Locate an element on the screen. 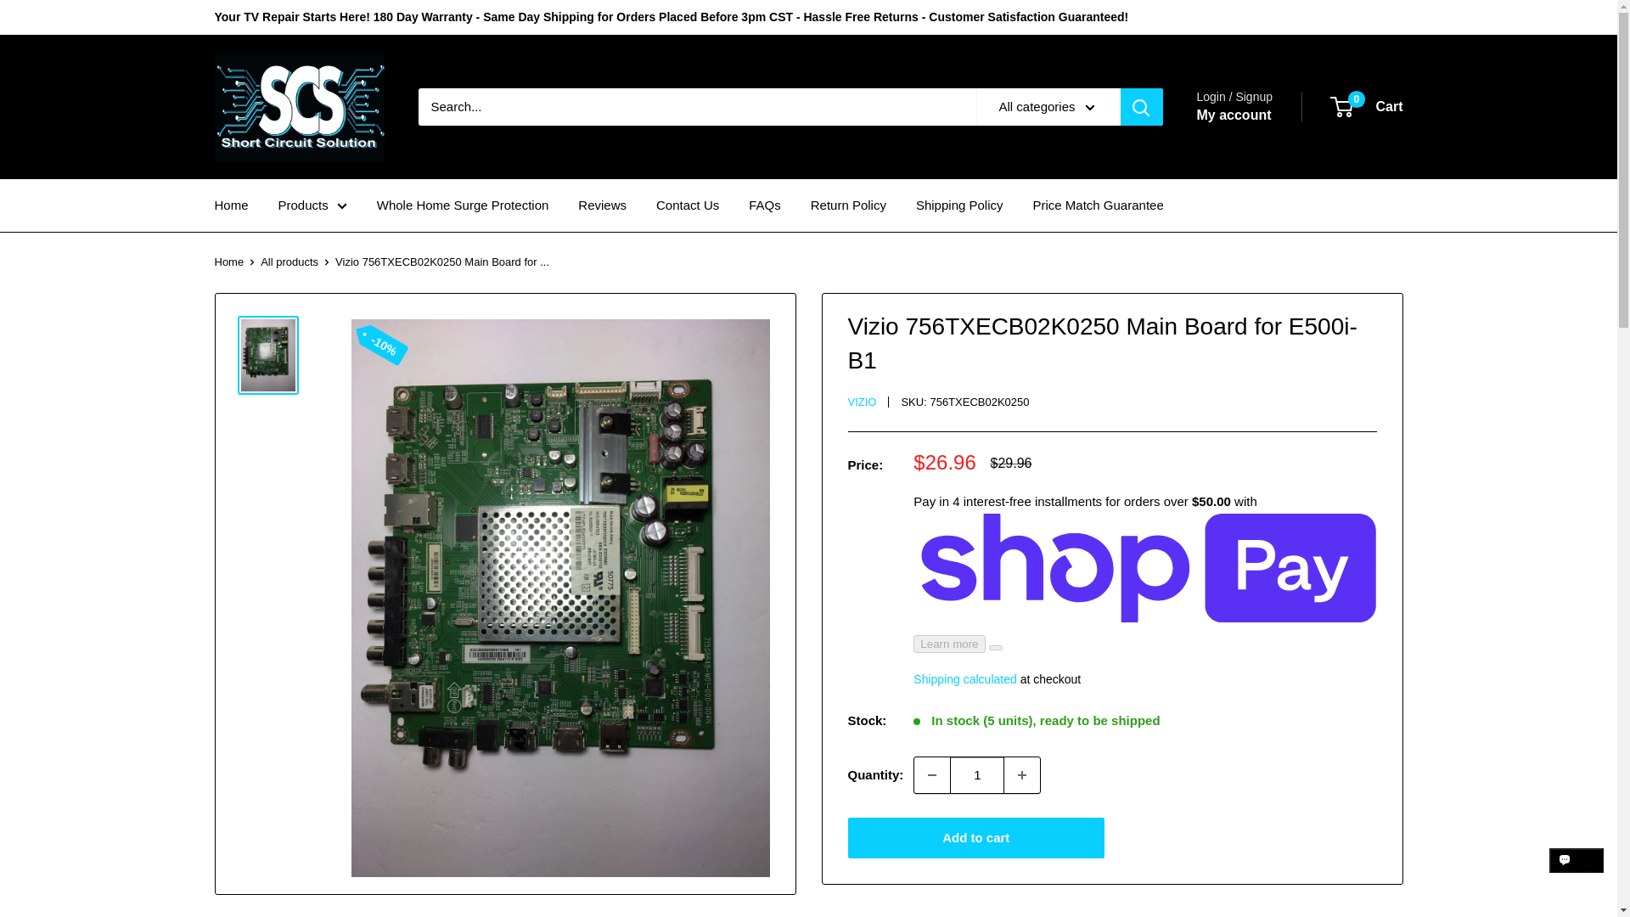  Decrease quantity by 1 is located at coordinates (230, 205).